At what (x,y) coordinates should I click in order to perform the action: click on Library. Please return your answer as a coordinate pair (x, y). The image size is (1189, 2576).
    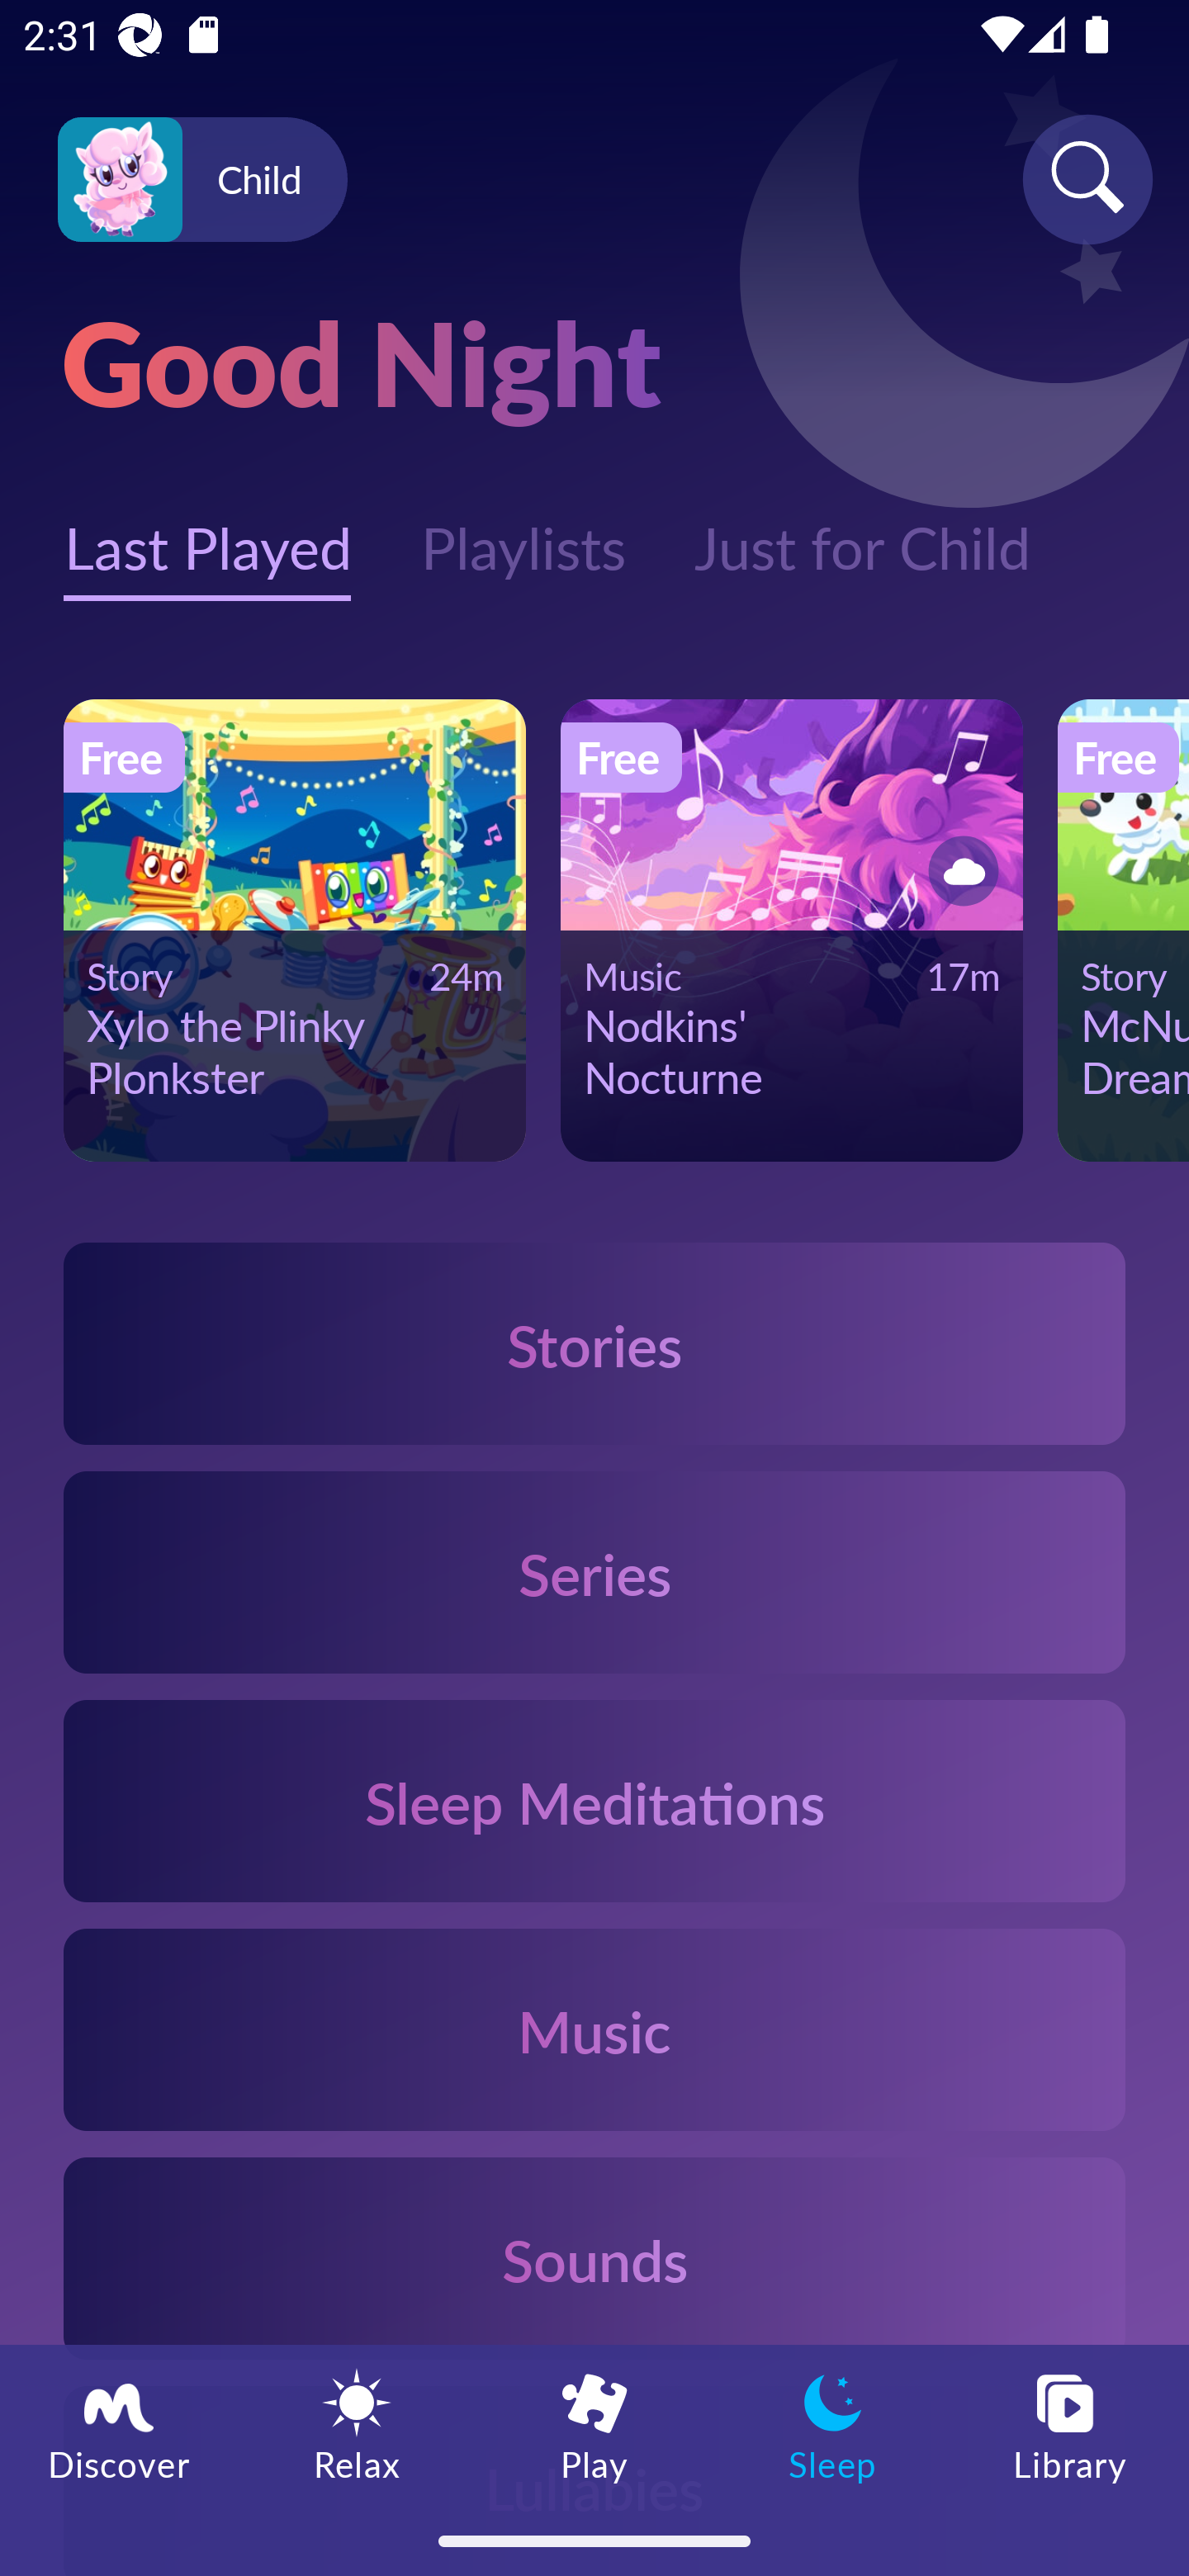
    Looking at the image, I should click on (1070, 2425).